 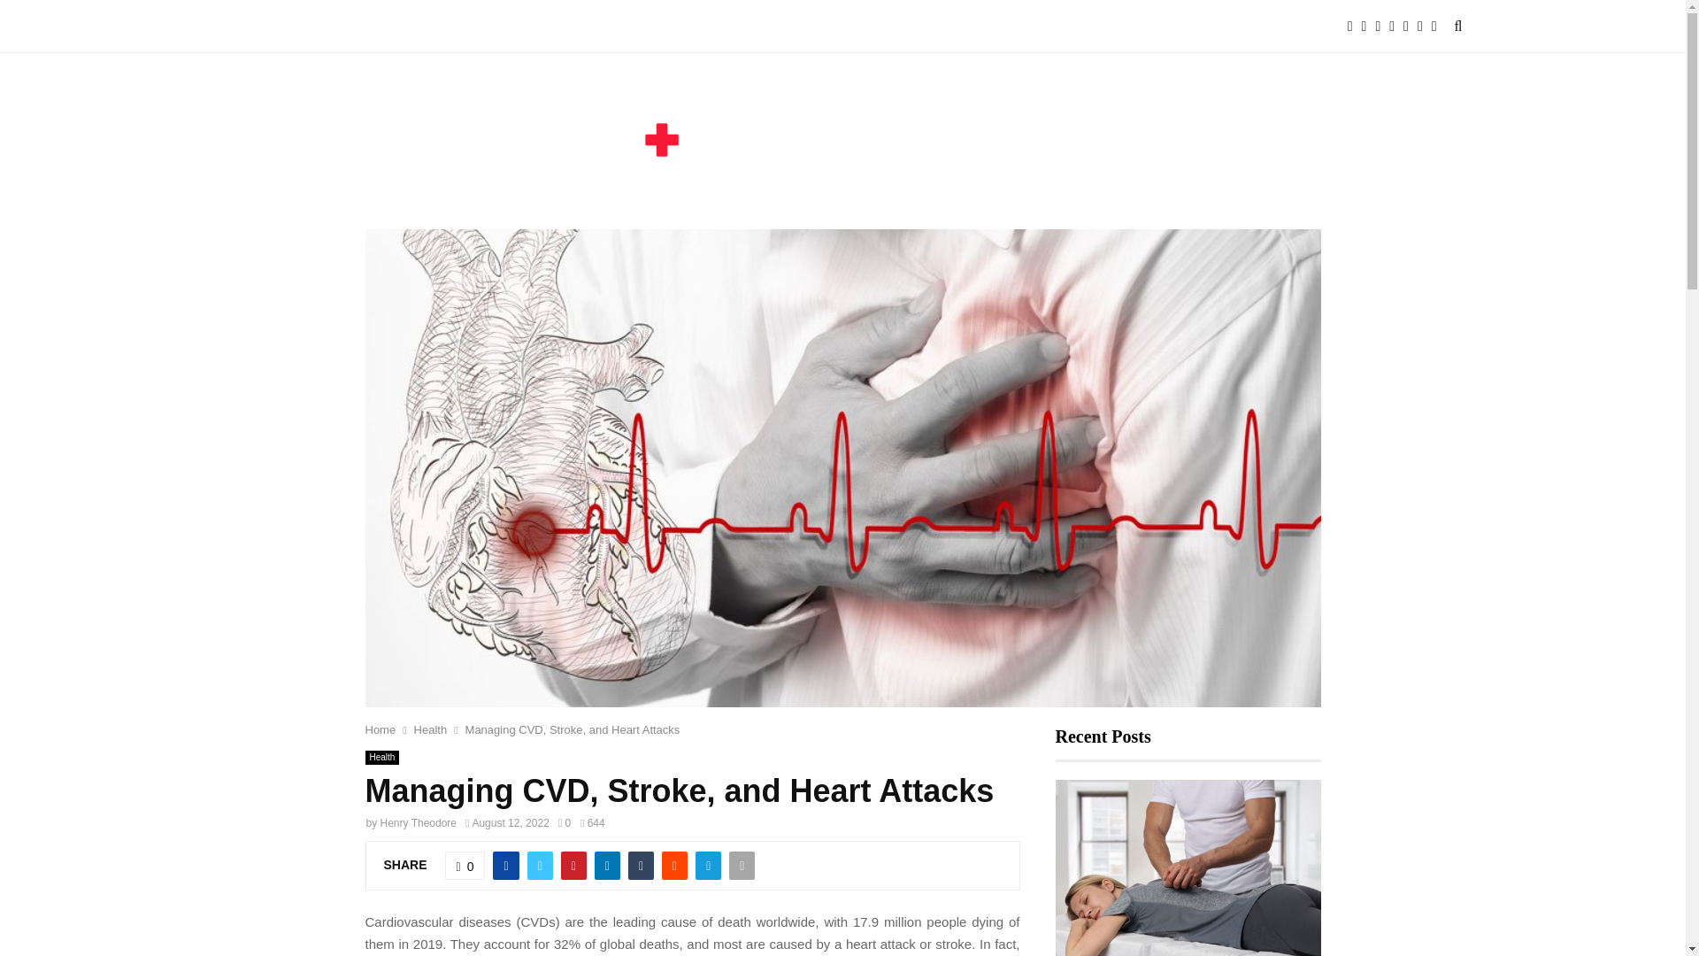 What do you see at coordinates (381, 729) in the screenshot?
I see `Home` at bounding box center [381, 729].